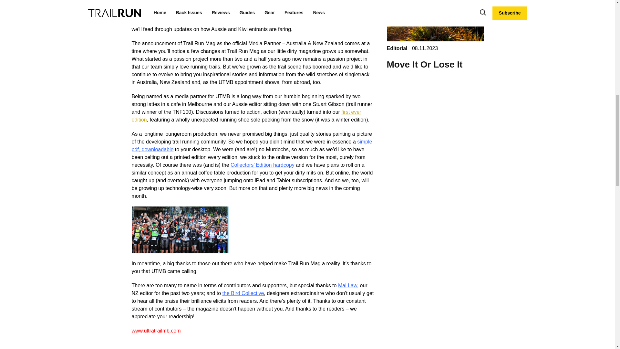 This screenshot has height=349, width=620. What do you see at coordinates (347, 285) in the screenshot?
I see `Mal Law` at bounding box center [347, 285].